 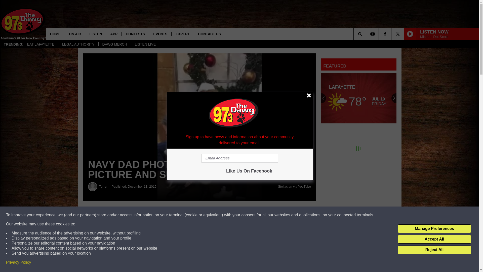 What do you see at coordinates (19, 262) in the screenshot?
I see `Privacy Policy` at bounding box center [19, 262].